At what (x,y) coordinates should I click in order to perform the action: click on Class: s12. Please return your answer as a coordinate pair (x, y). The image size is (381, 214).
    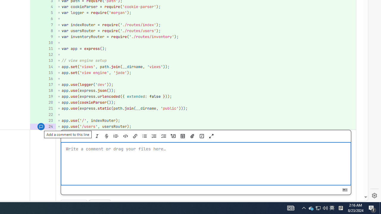
    Looking at the image, I should click on (41, 127).